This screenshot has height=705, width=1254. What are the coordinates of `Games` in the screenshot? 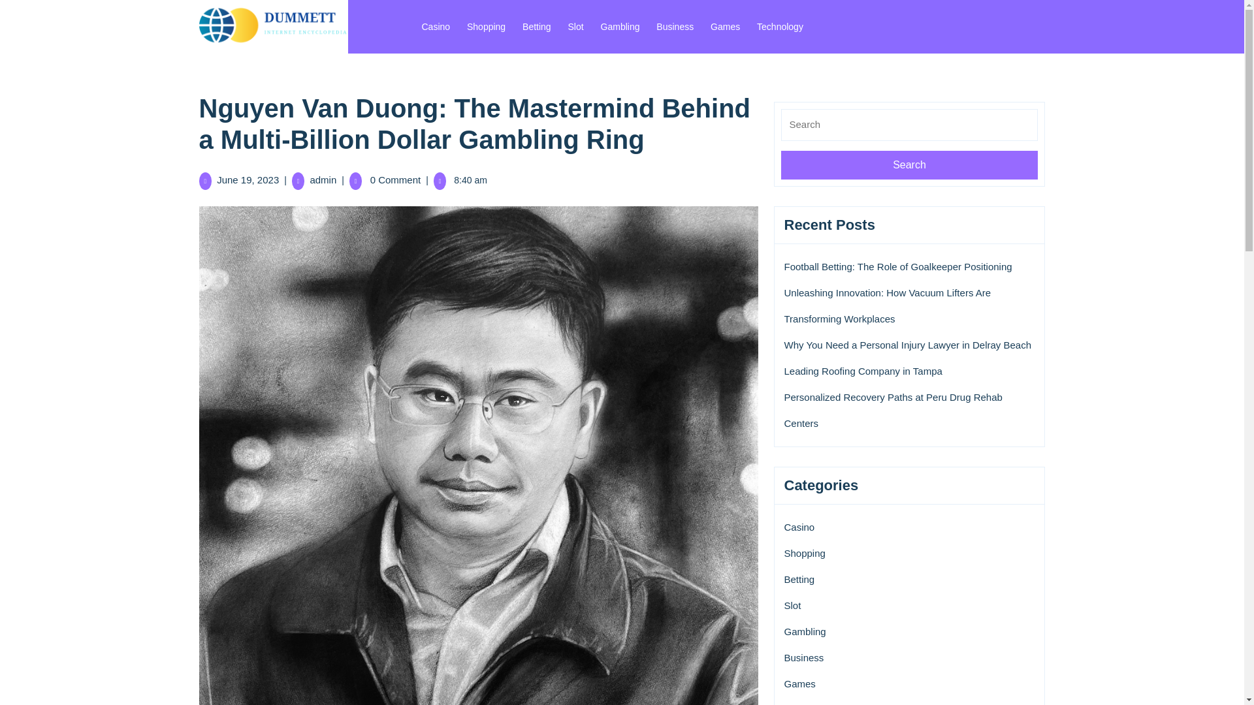 It's located at (725, 26).